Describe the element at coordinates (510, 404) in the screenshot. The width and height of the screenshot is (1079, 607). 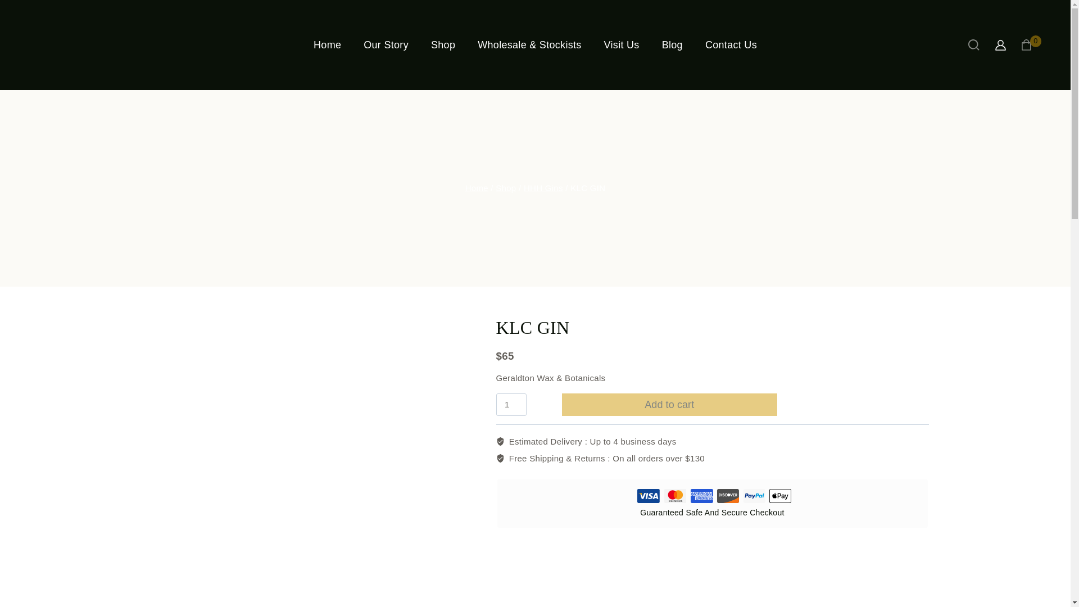
I see `1` at that location.